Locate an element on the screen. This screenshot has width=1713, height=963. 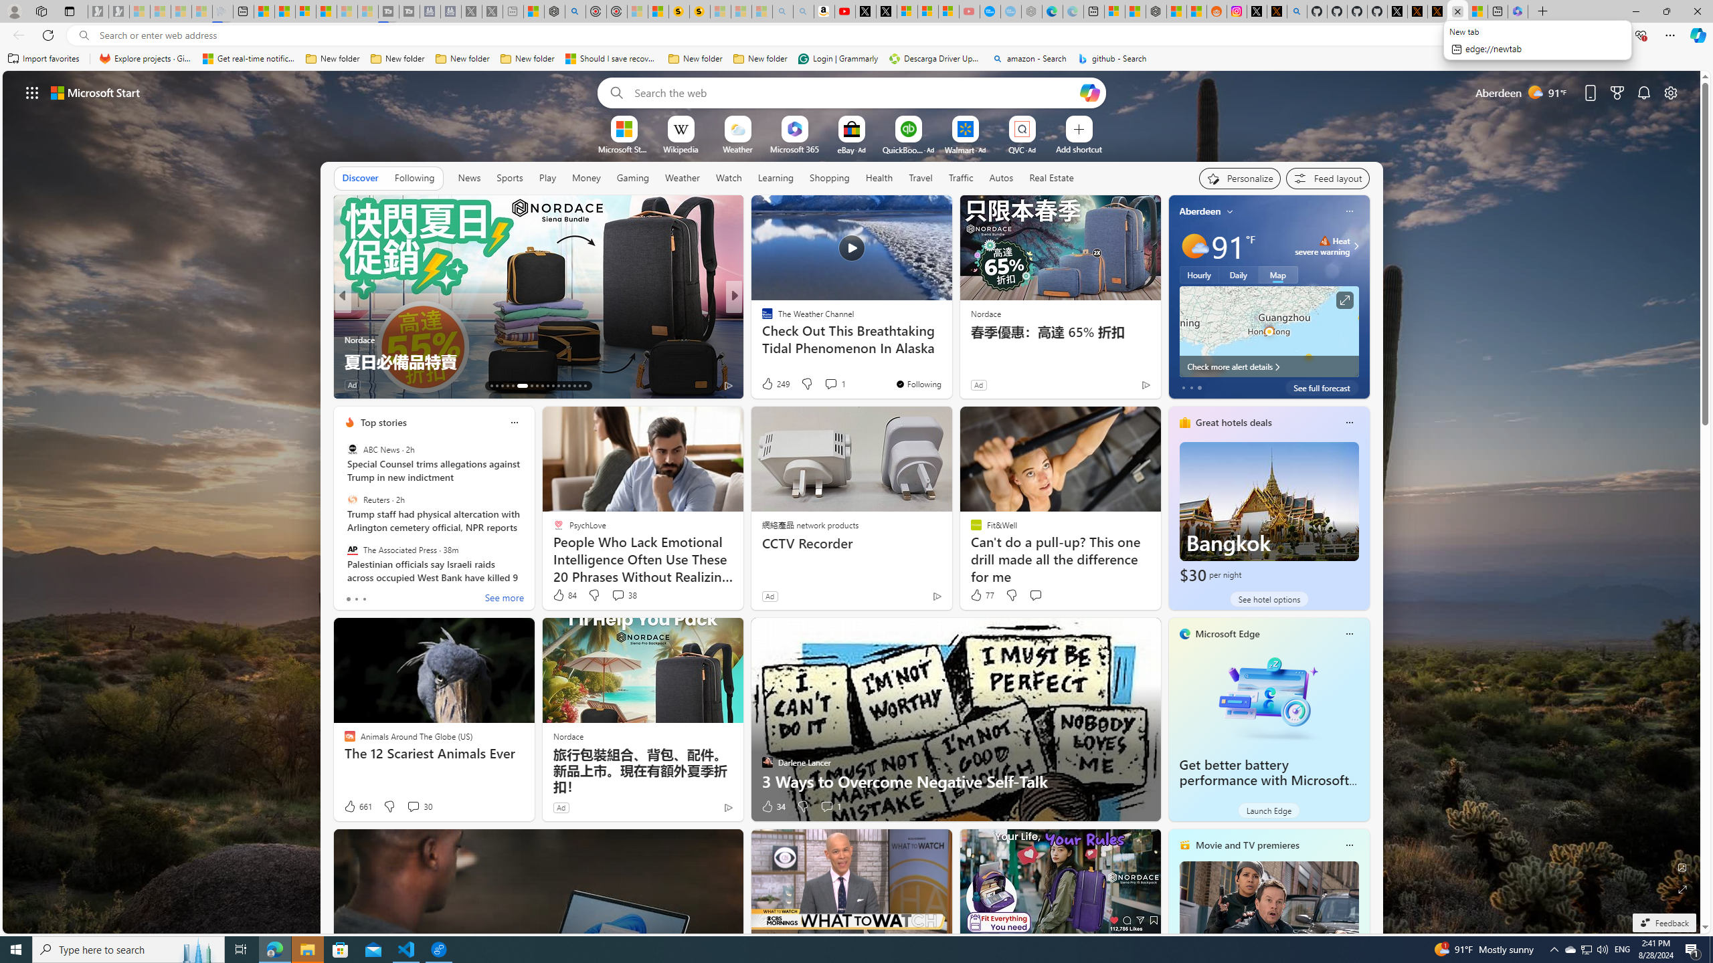
AutomationID: waffle is located at coordinates (32, 92).